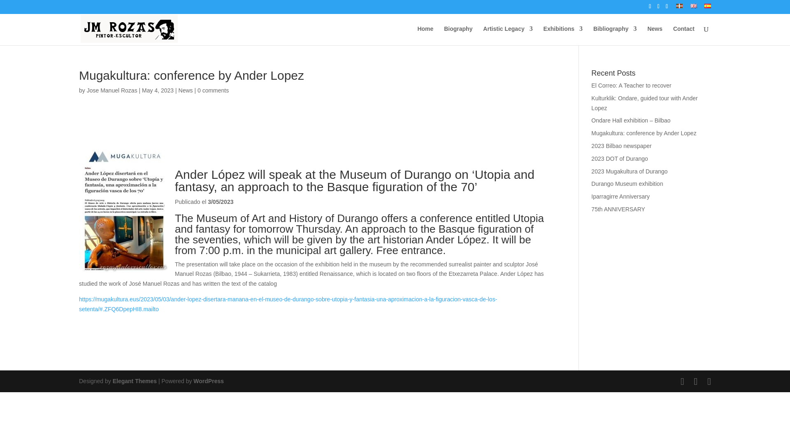  What do you see at coordinates (508, 35) in the screenshot?
I see `Artistic Legacy` at bounding box center [508, 35].